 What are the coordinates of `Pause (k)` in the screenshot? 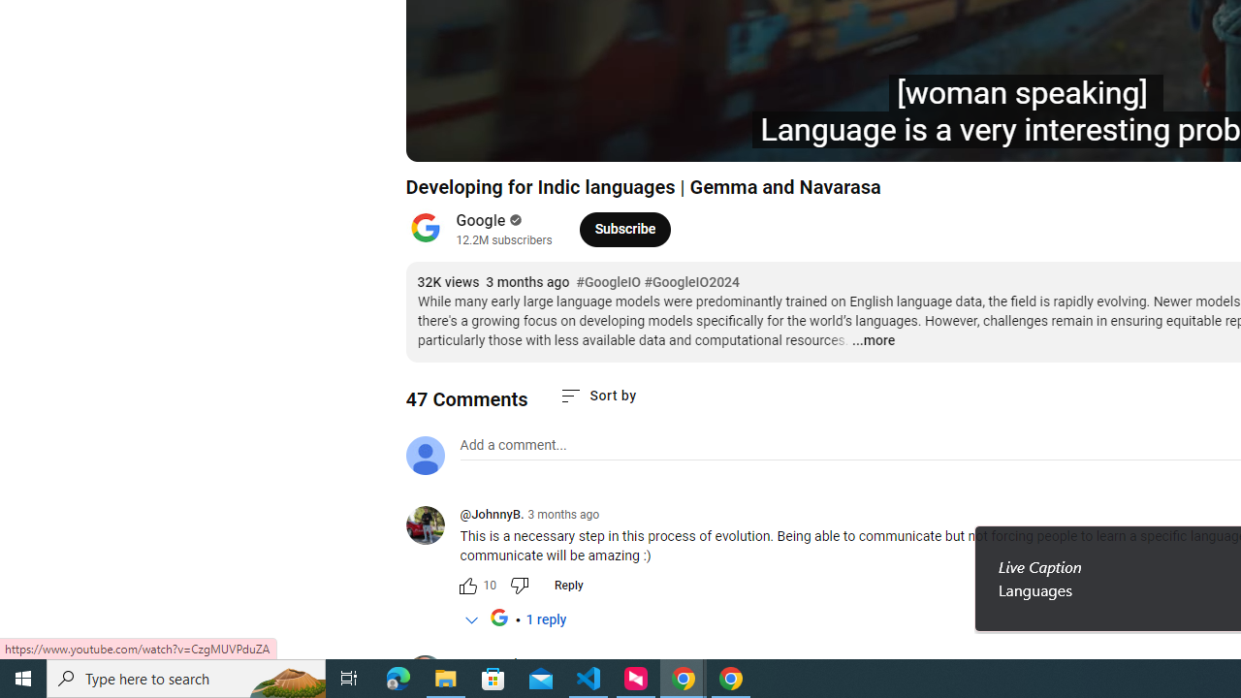 It's located at (440, 138).